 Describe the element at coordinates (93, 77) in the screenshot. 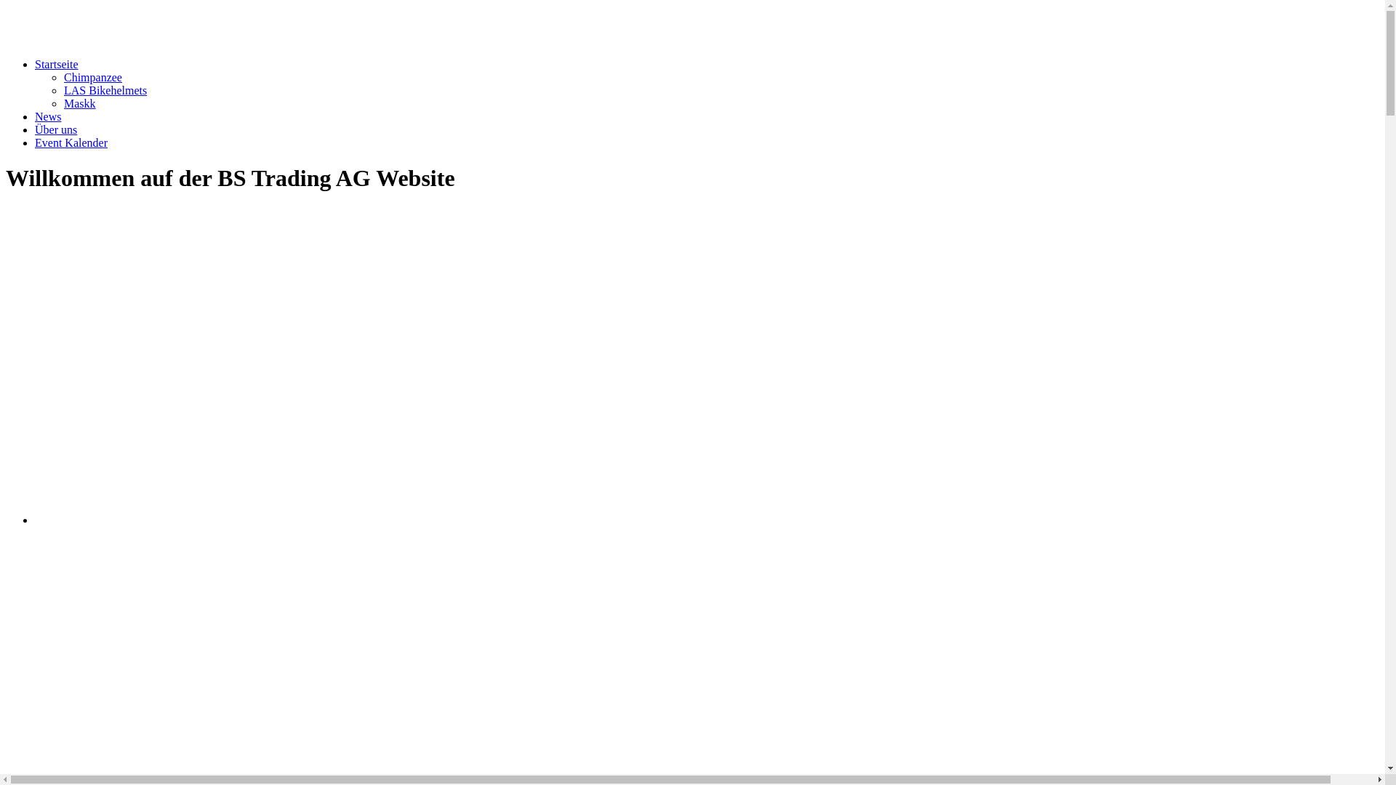

I see `Chimpanzee` at that location.